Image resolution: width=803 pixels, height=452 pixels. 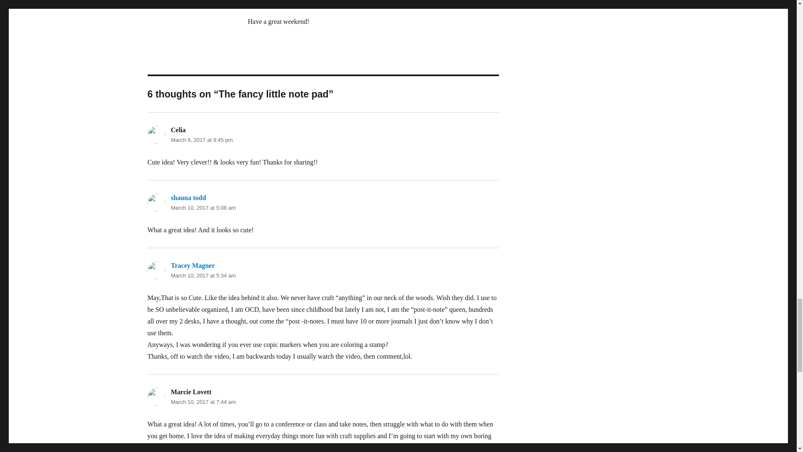 I want to click on March 10, 2017 at 5:06 am, so click(x=202, y=208).